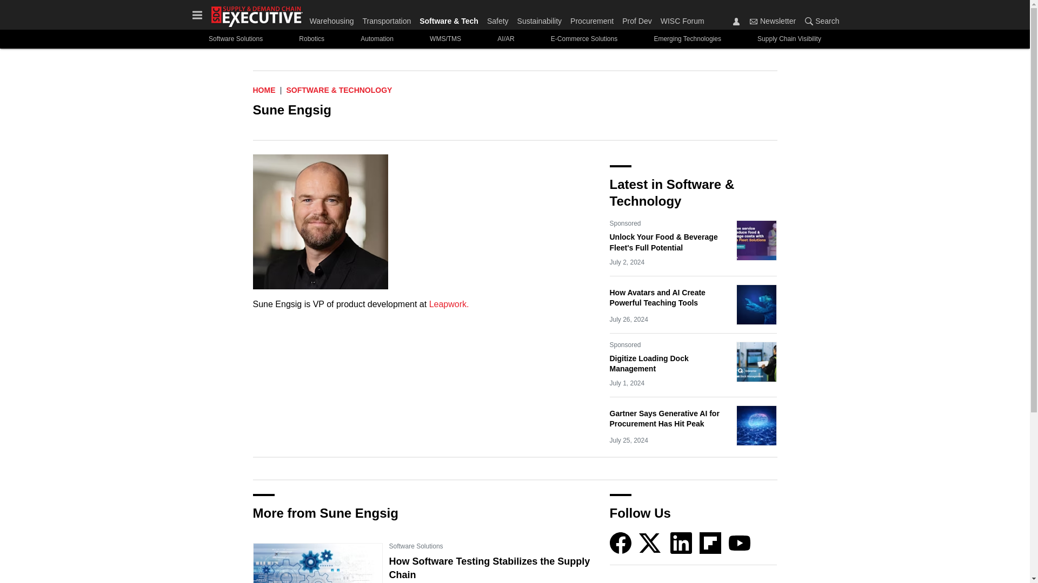 This screenshot has height=583, width=1038. I want to click on Prof Dev, so click(637, 18).